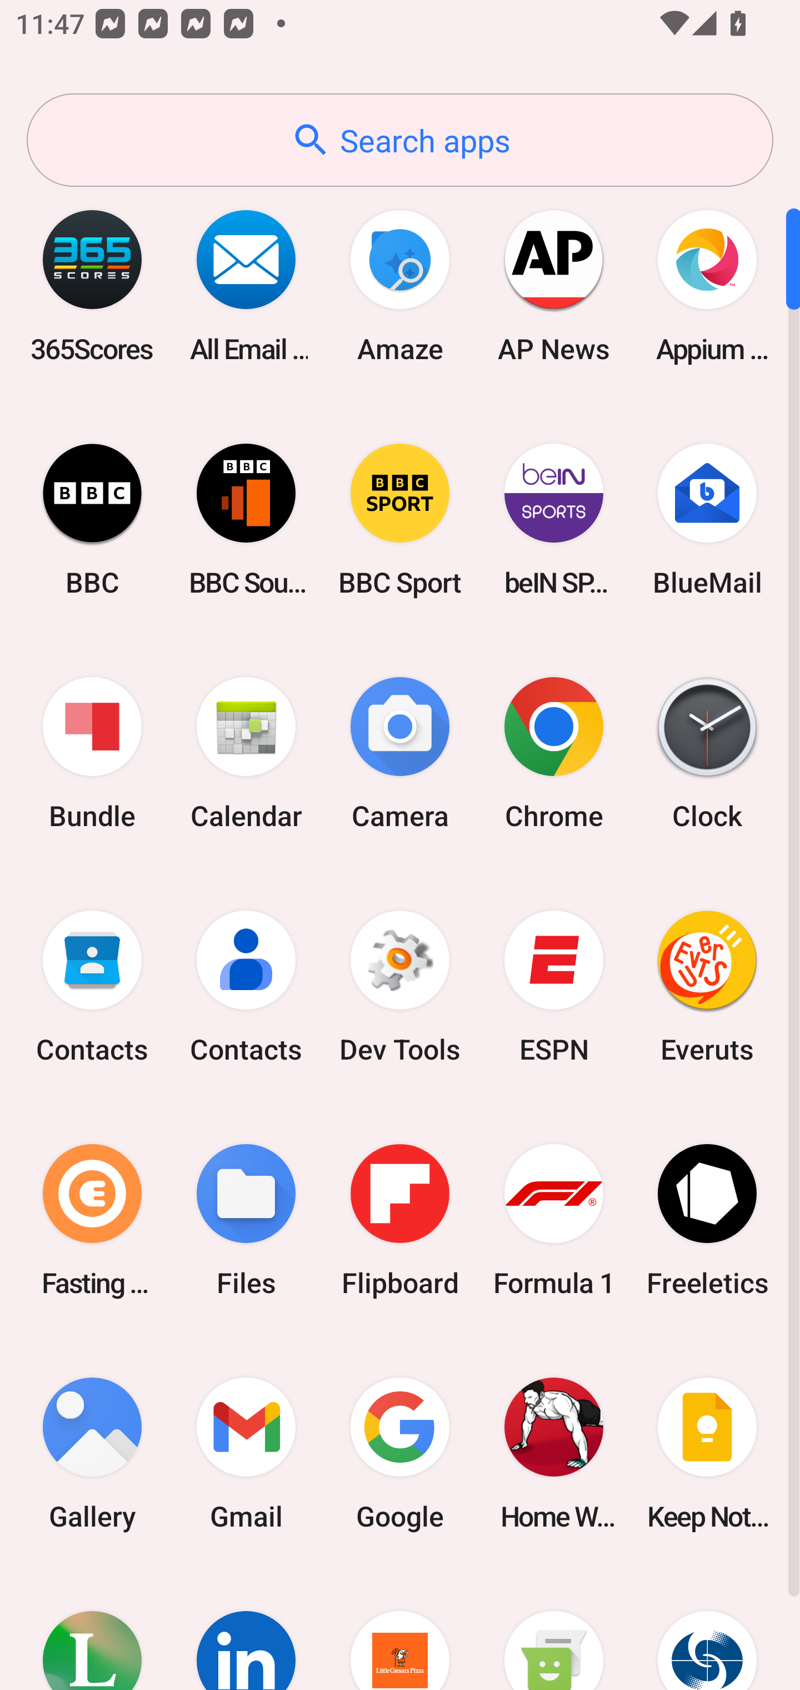 Image resolution: width=800 pixels, height=1690 pixels. I want to click on Home Workout, so click(553, 1453).